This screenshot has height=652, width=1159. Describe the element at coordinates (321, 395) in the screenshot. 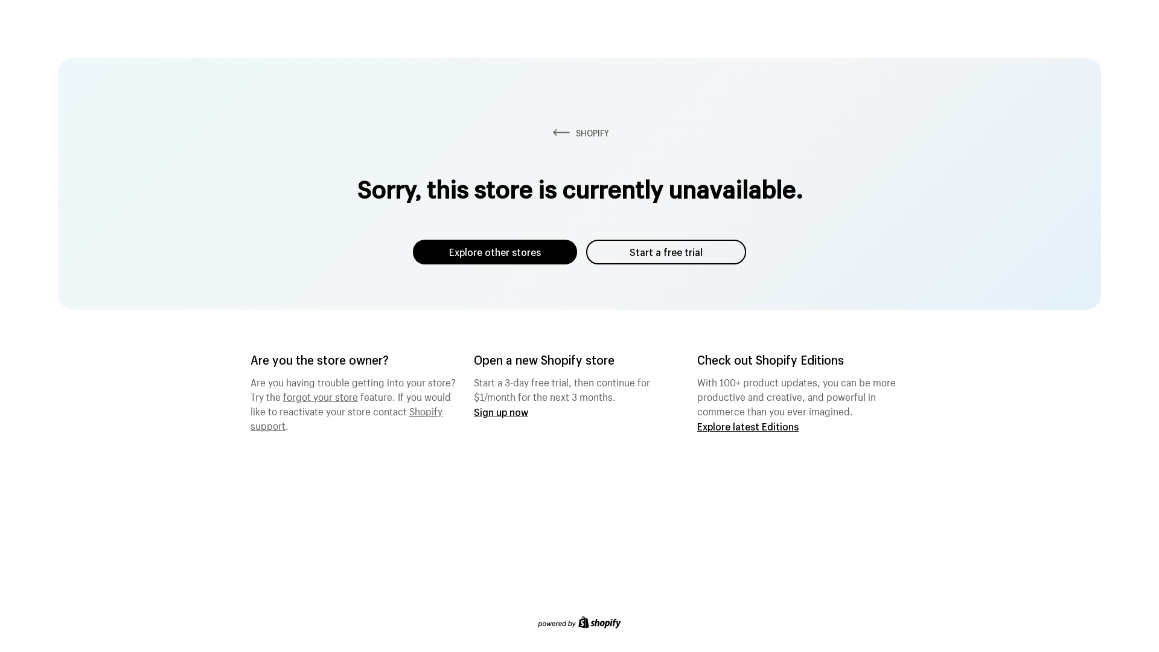

I see `forgot your store` at that location.